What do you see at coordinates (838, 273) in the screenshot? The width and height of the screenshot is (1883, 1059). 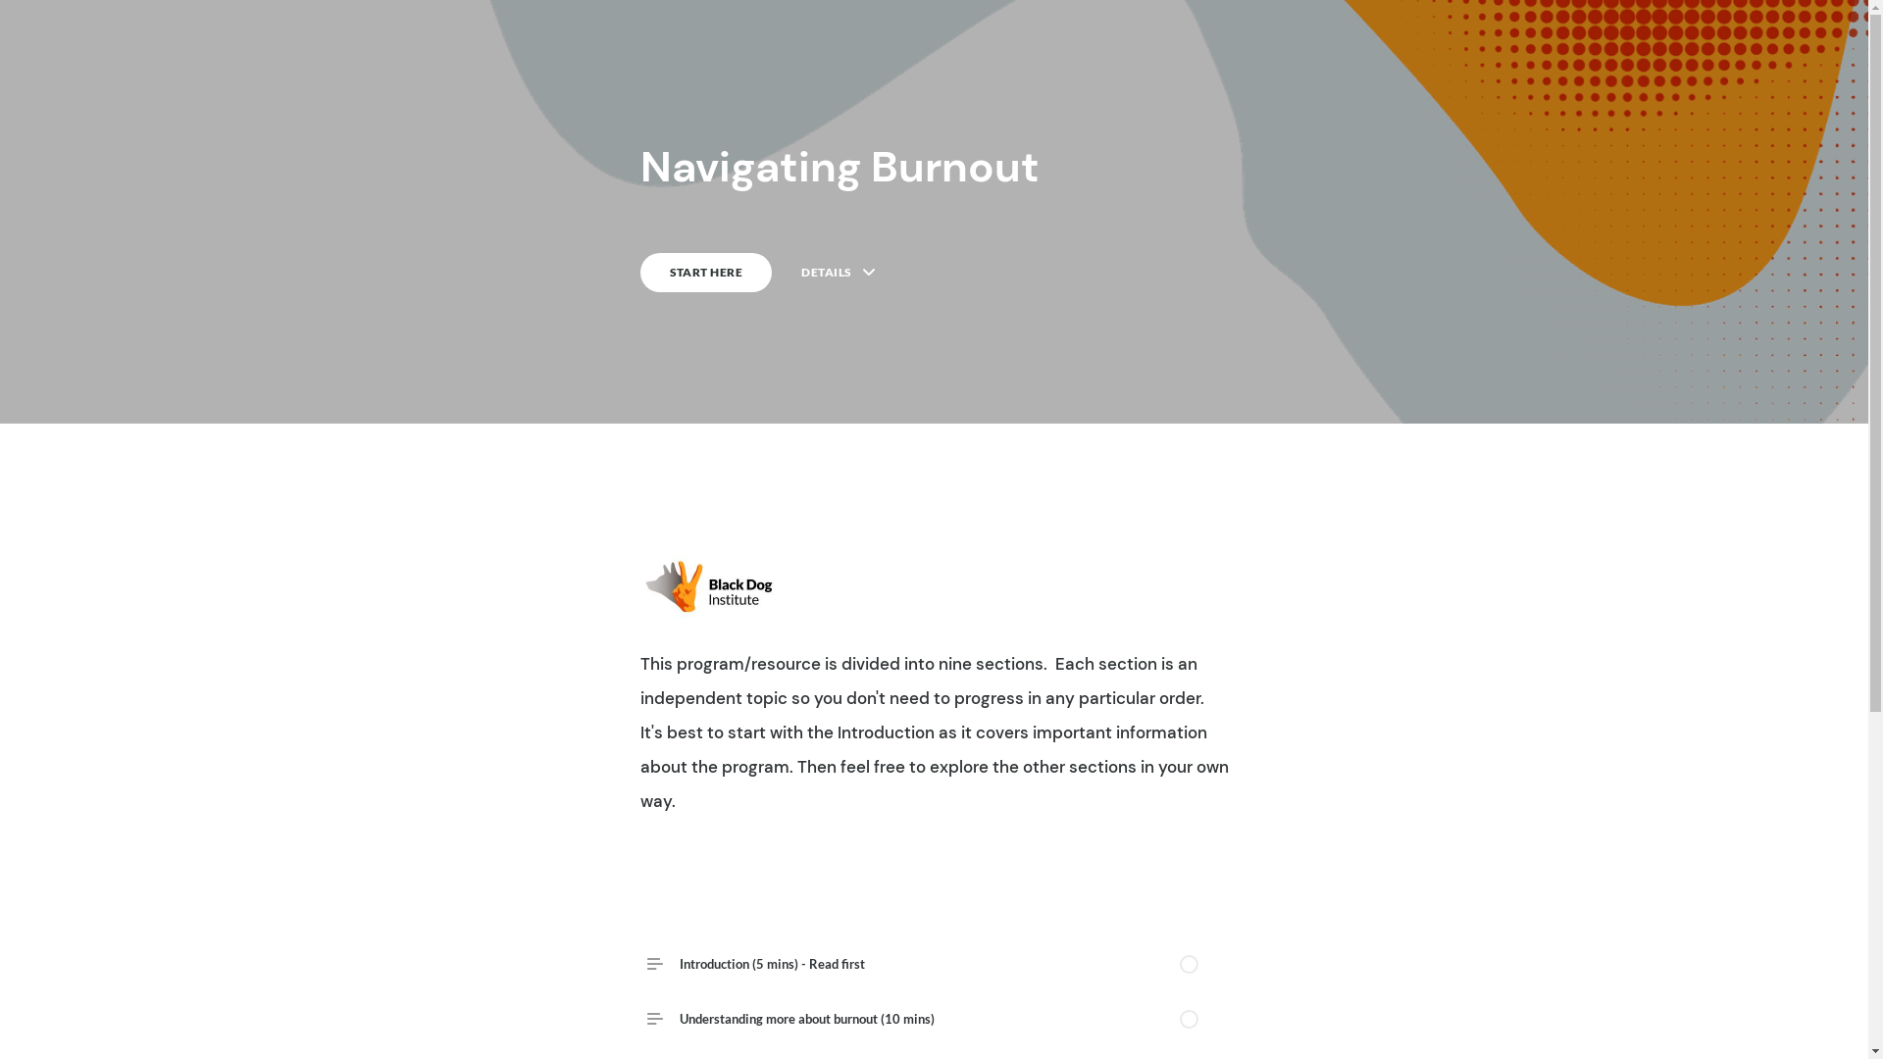 I see `DETAILSMORECARET POINTING DOWN` at bounding box center [838, 273].